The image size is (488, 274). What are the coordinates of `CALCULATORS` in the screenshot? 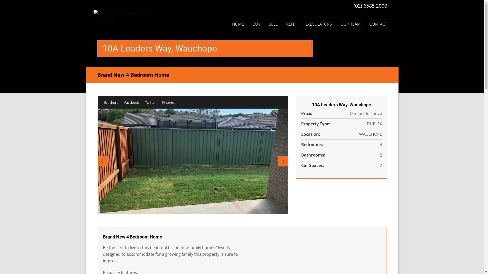 It's located at (318, 24).